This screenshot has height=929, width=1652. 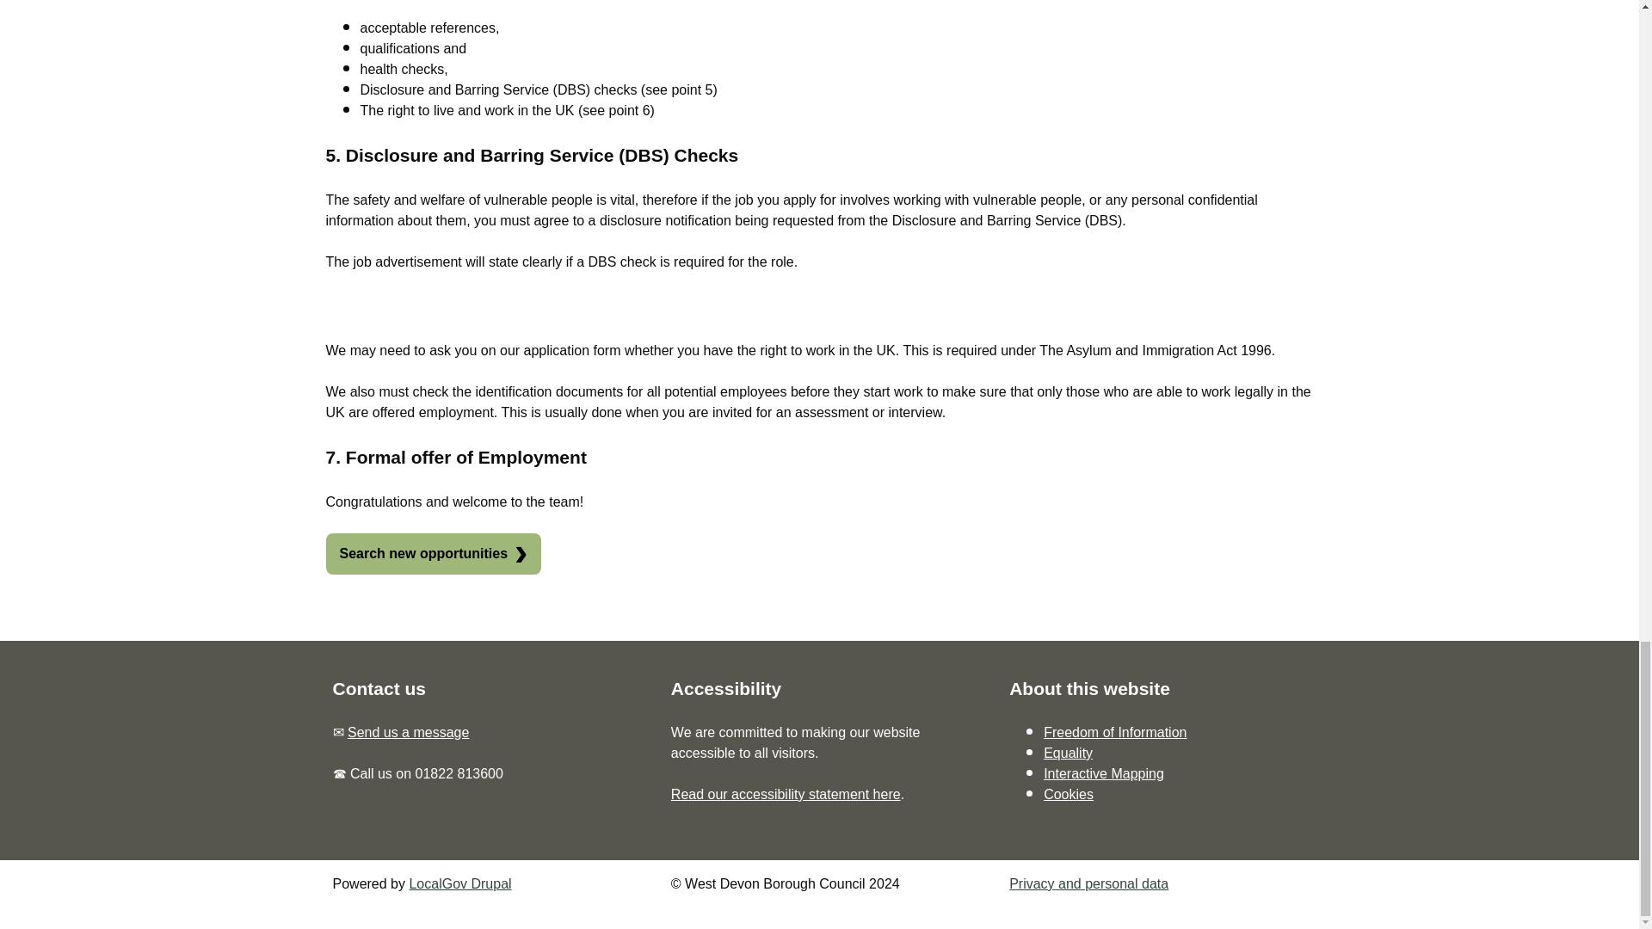 I want to click on Freedom of Information, so click(x=1115, y=732).